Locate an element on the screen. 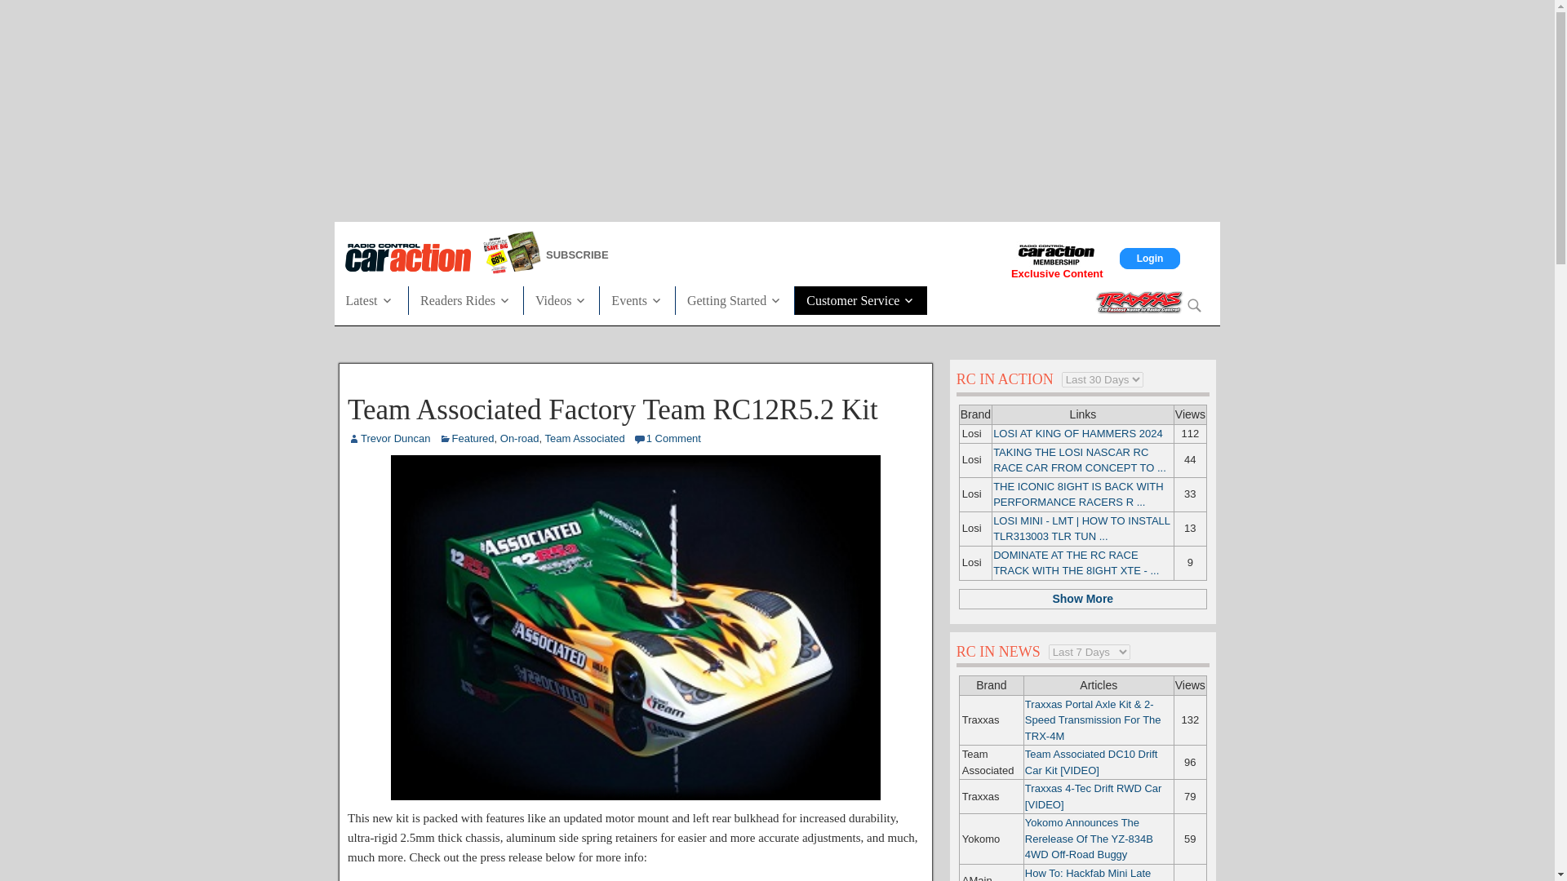 Image resolution: width=1567 pixels, height=881 pixels. Team Associated Factory Team RC12R5.2 Kit is located at coordinates (635, 796).